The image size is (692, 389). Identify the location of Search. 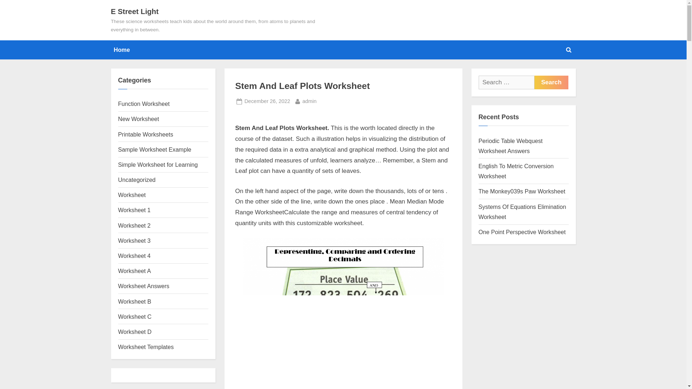
(551, 82).